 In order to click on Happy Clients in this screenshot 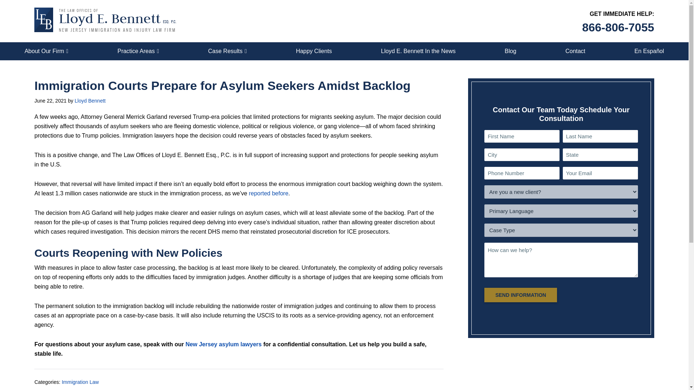, I will do `click(314, 51)`.